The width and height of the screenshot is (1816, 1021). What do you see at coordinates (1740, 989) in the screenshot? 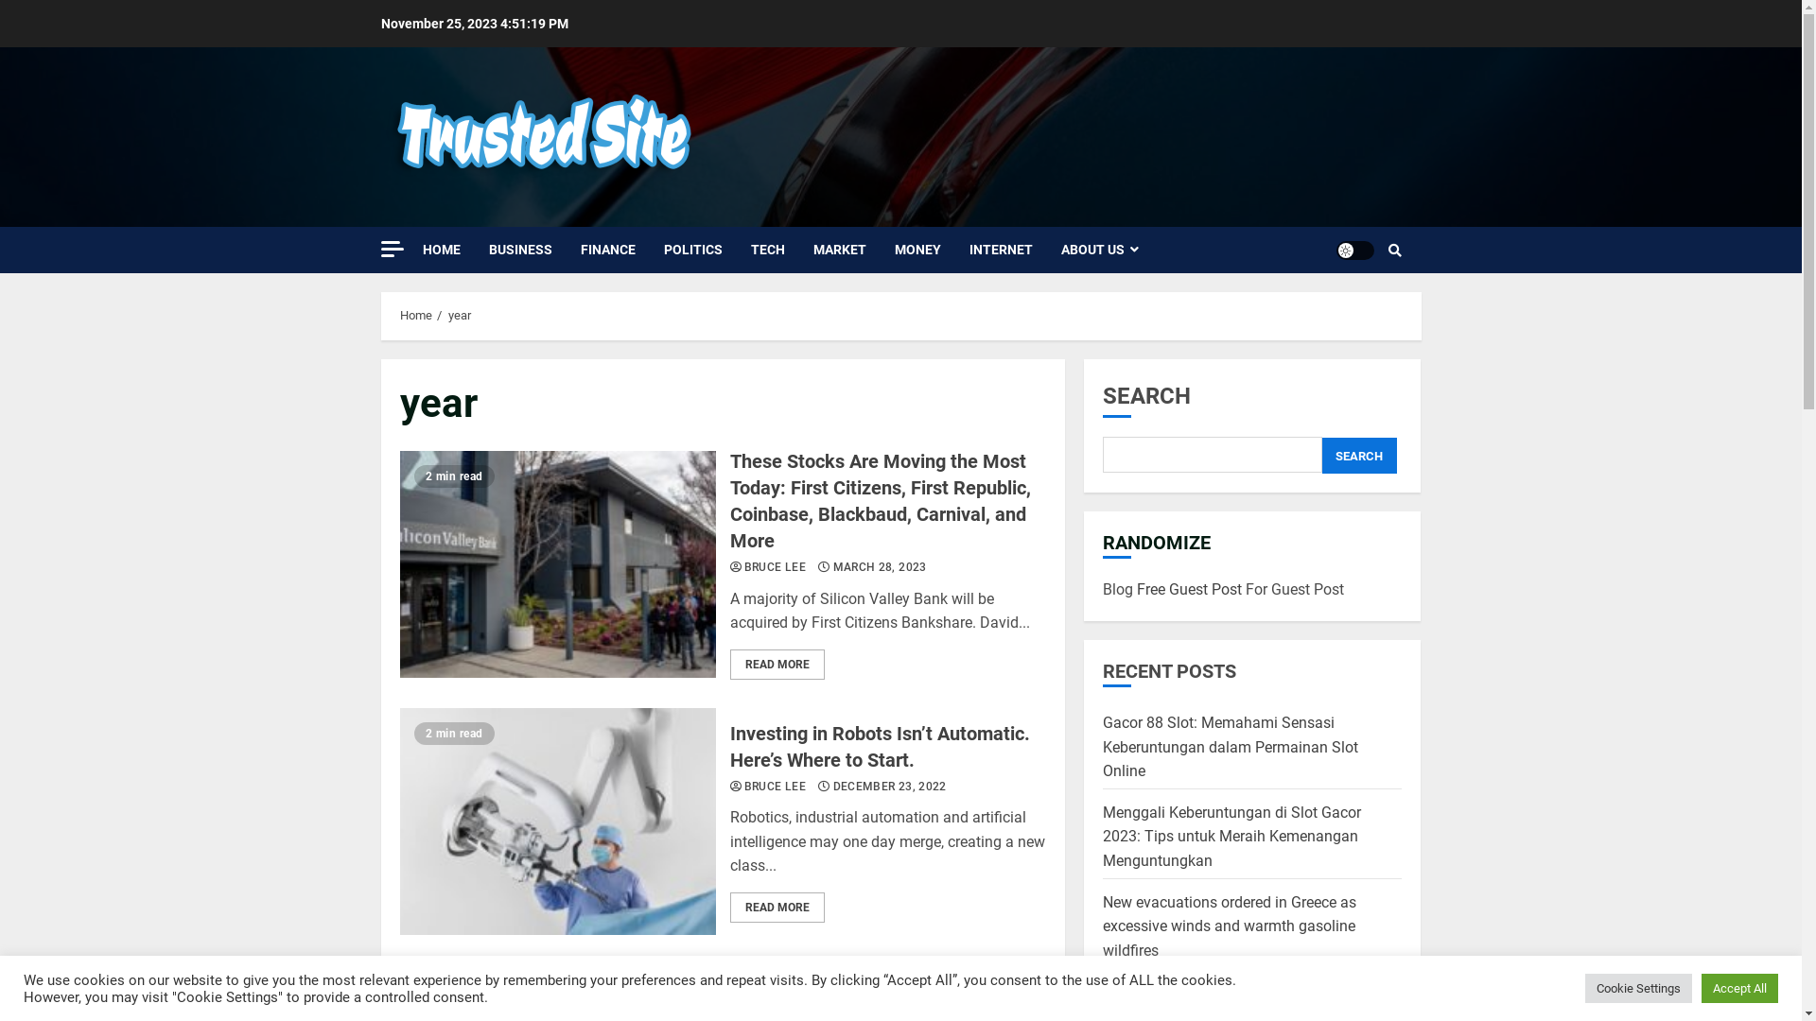
I see `Accept All` at bounding box center [1740, 989].